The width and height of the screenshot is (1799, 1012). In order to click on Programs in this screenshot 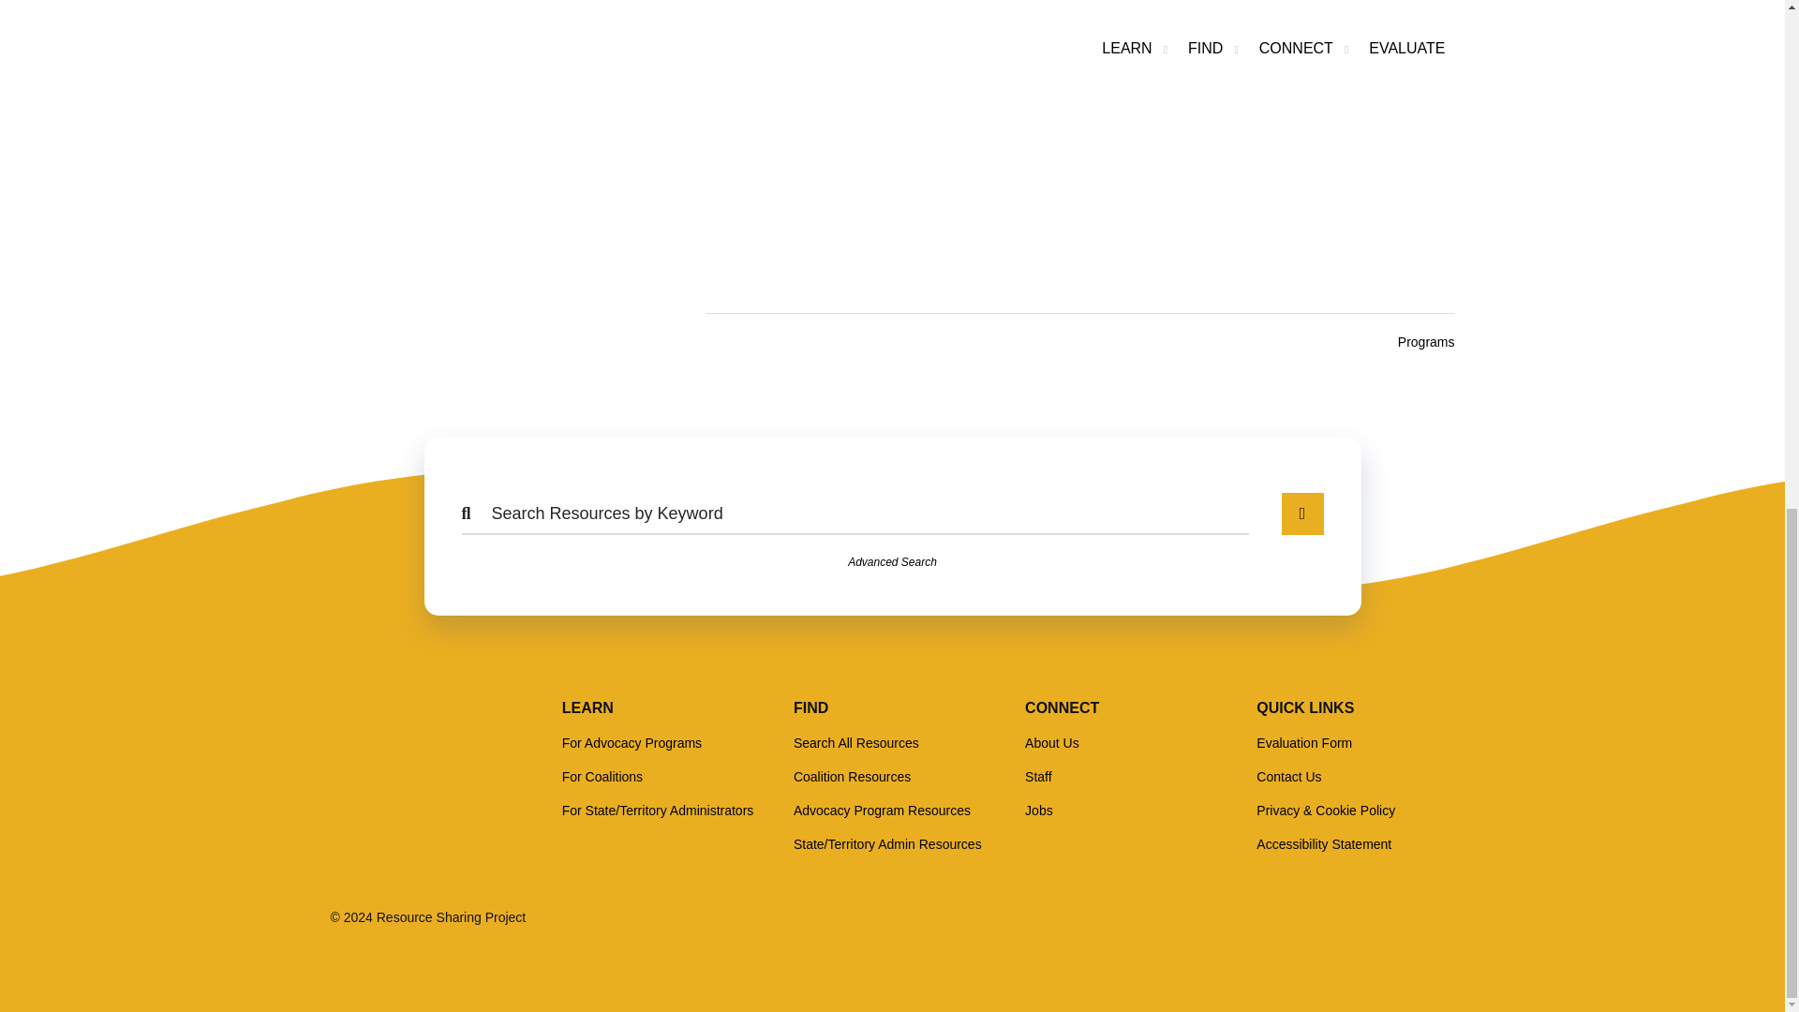, I will do `click(1426, 341)`.